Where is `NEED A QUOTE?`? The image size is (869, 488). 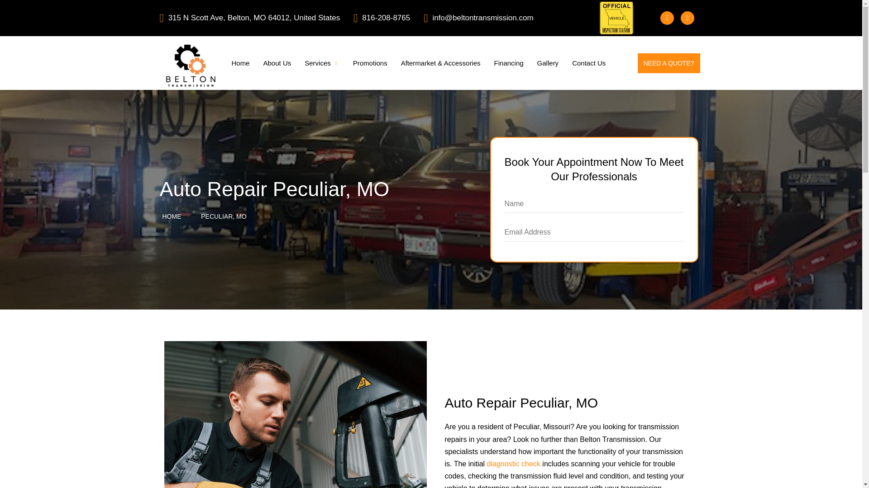 NEED A QUOTE? is located at coordinates (548, 63).